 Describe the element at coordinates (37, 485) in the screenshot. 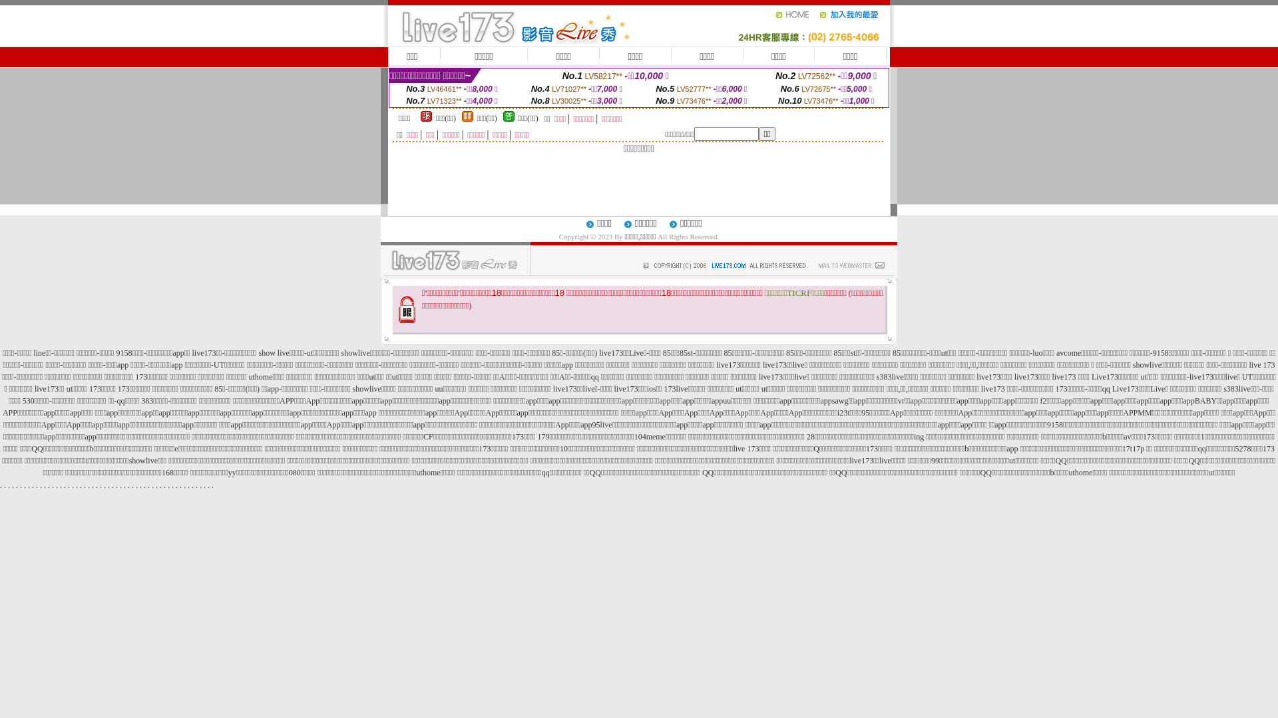

I see `.` at that location.